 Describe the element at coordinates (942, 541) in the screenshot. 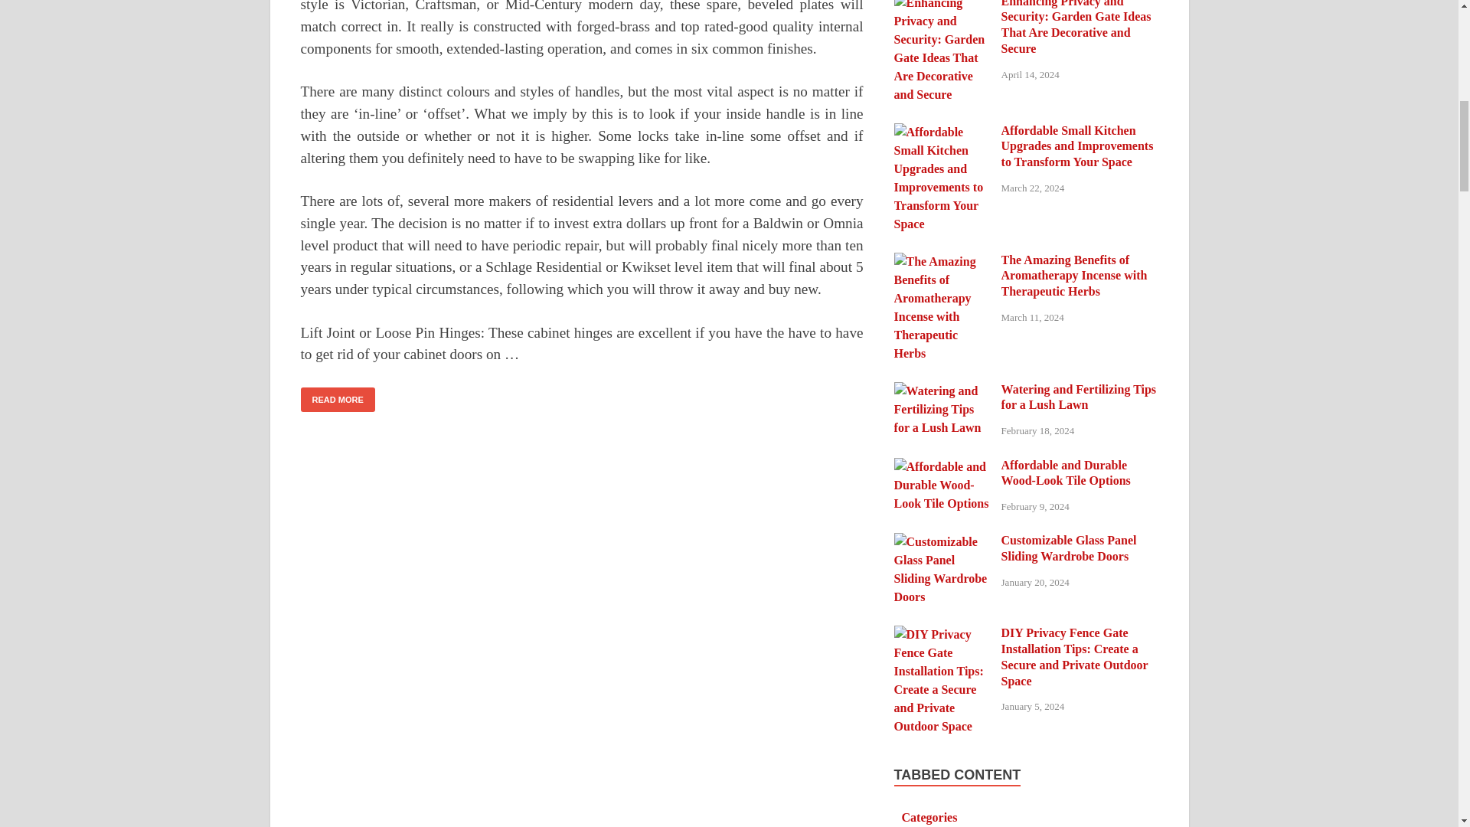

I see `Customizable Glass Panel Sliding Wardrobe Doors` at that location.